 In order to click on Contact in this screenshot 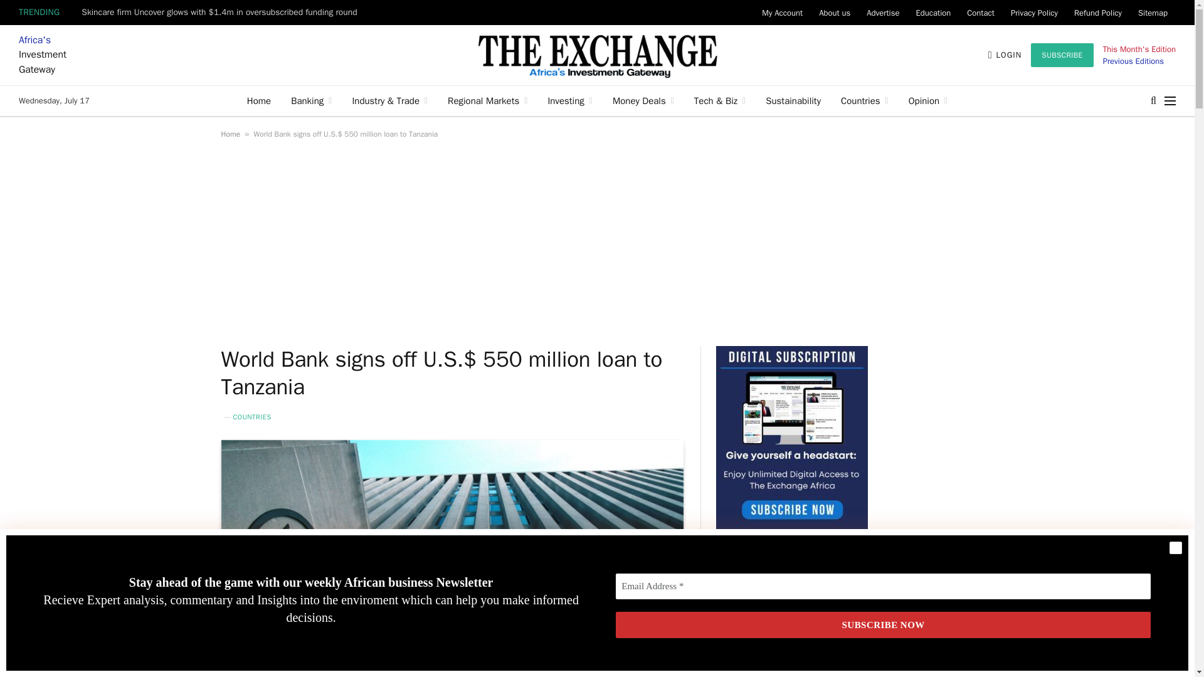, I will do `click(981, 13)`.